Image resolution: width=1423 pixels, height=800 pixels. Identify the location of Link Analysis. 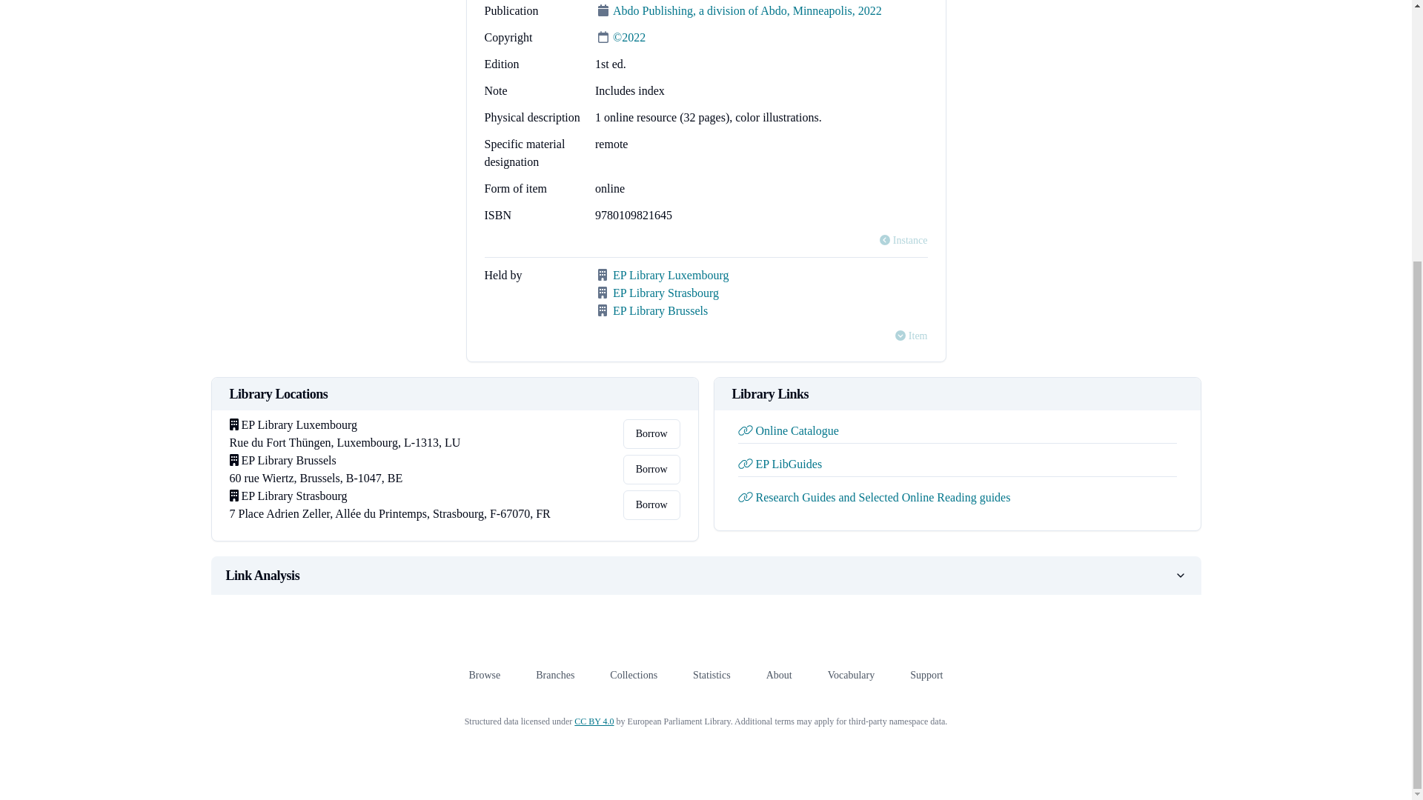
(706, 575).